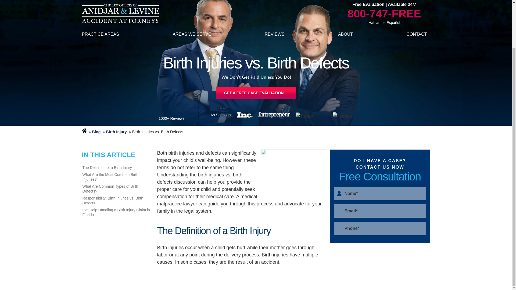 The image size is (516, 290). Describe the element at coordinates (274, 115) in the screenshot. I see `Entreprenuer` at that location.